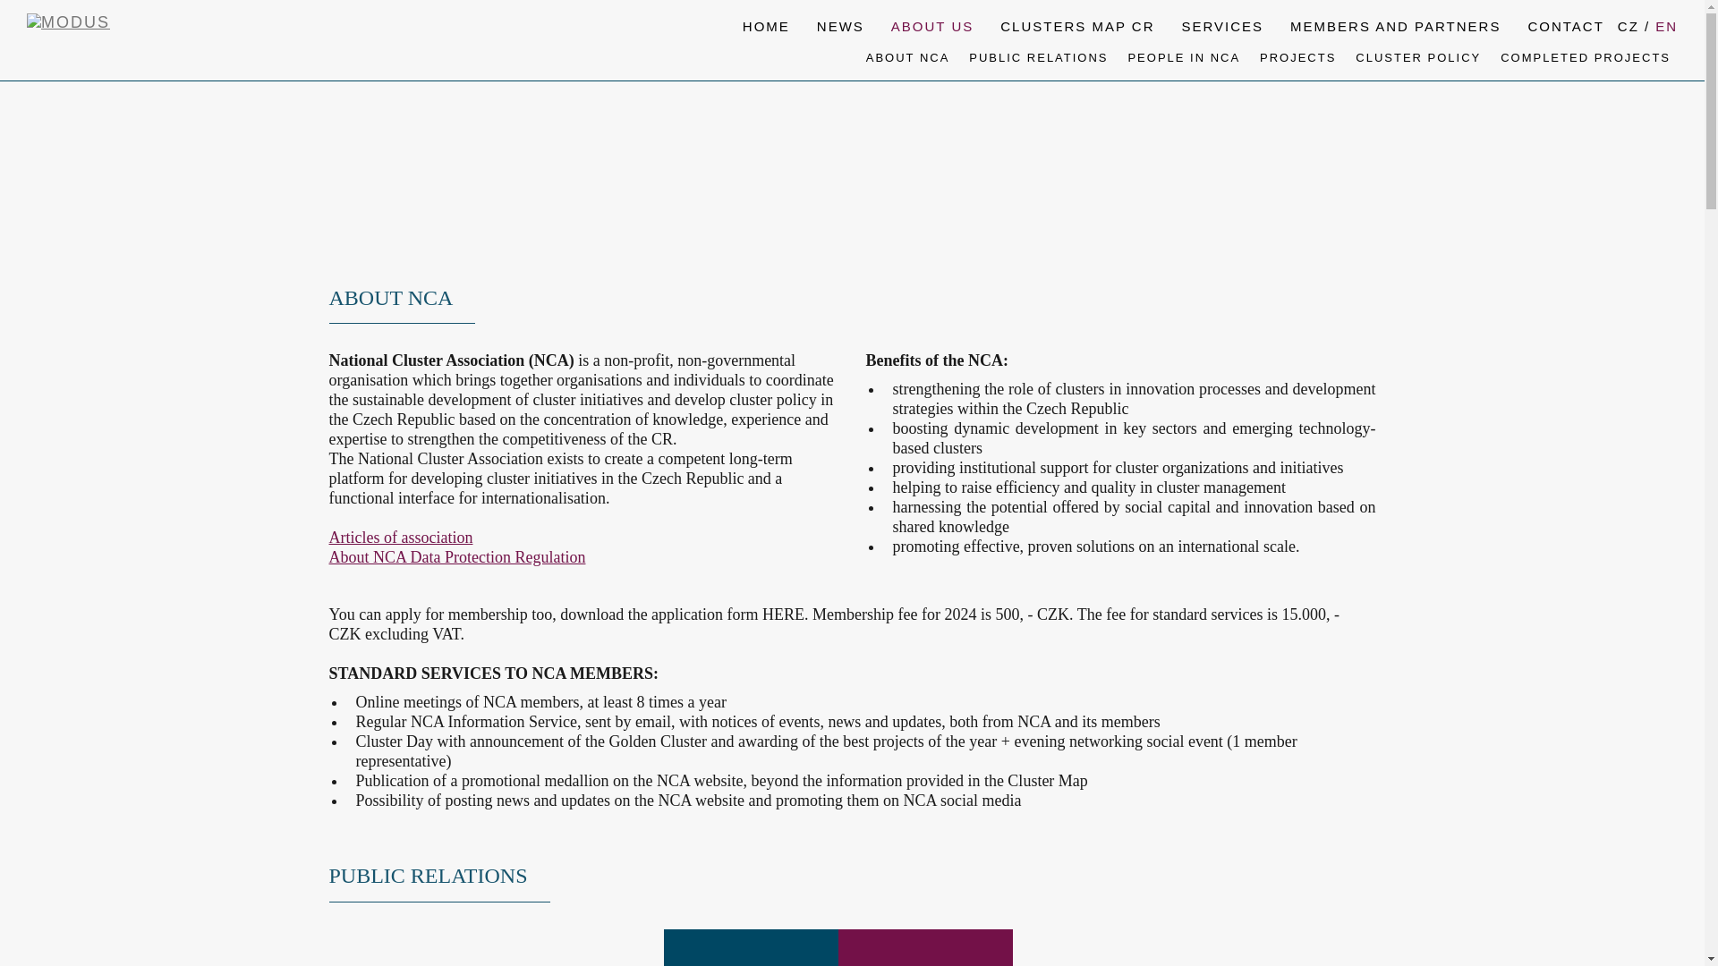 This screenshot has height=966, width=1718. What do you see at coordinates (1417, 57) in the screenshot?
I see `CLUSTER POLICY` at bounding box center [1417, 57].